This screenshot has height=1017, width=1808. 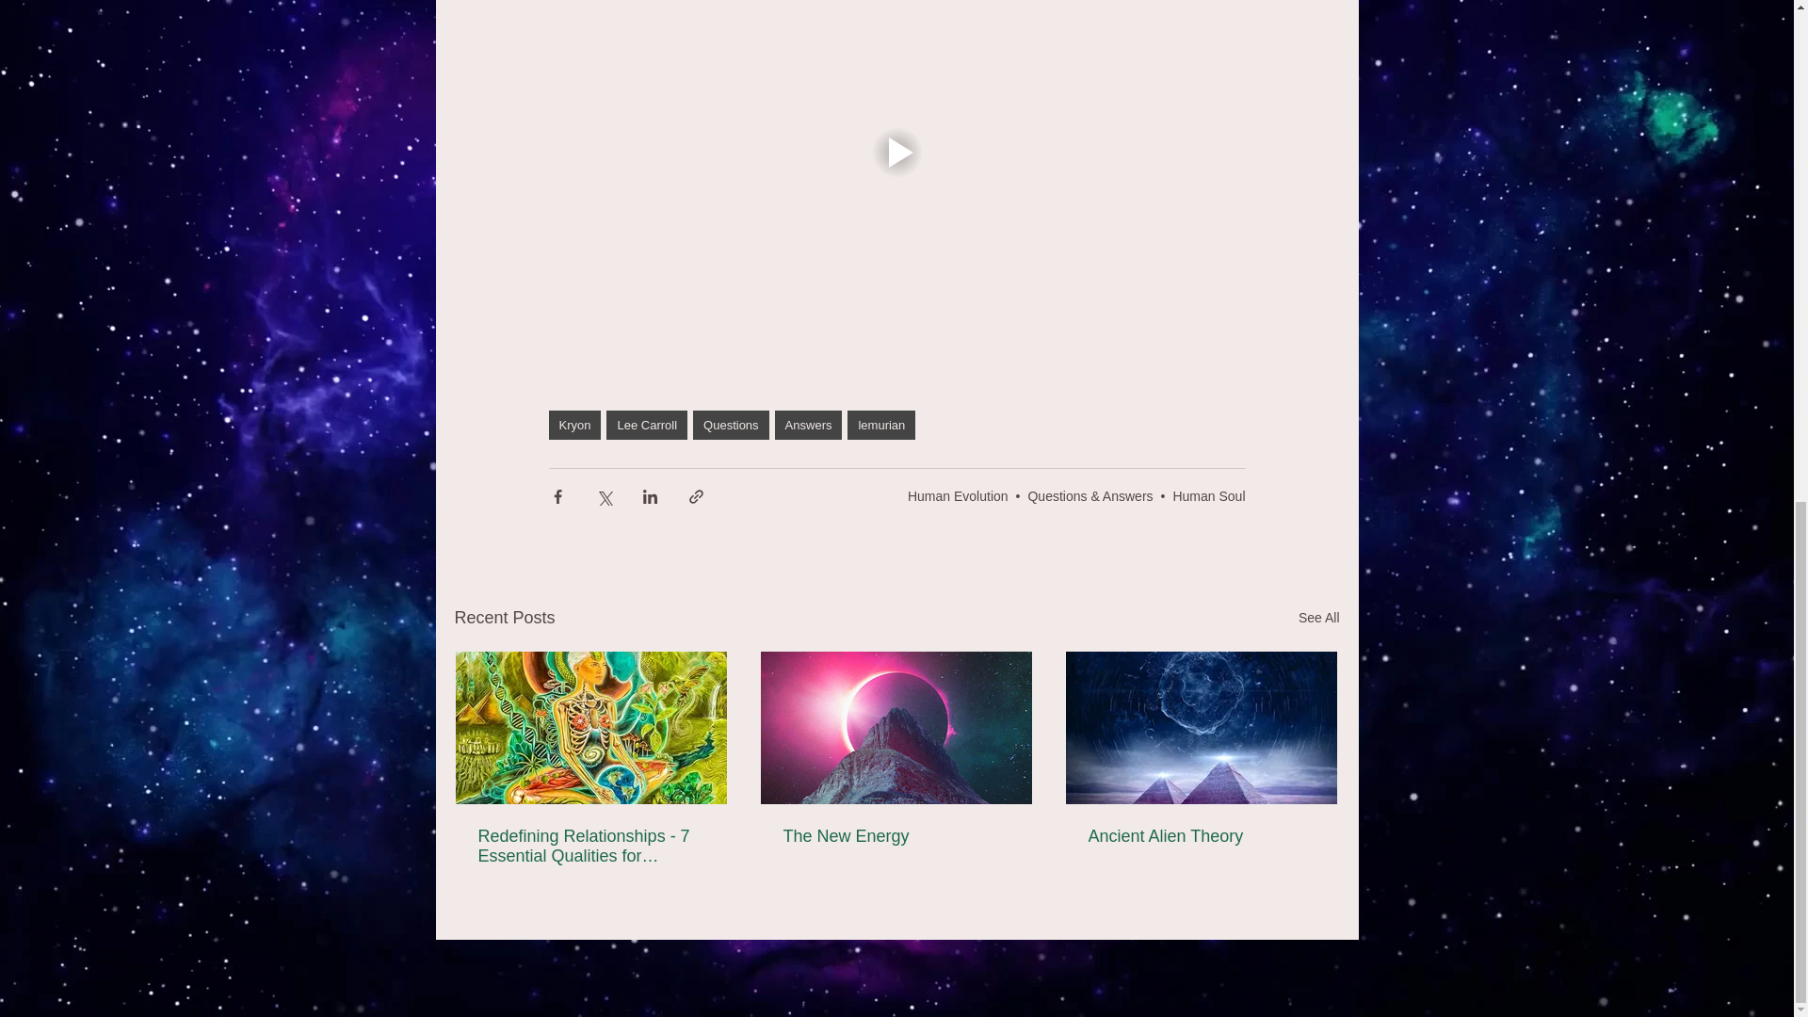 What do you see at coordinates (808, 425) in the screenshot?
I see `Answers` at bounding box center [808, 425].